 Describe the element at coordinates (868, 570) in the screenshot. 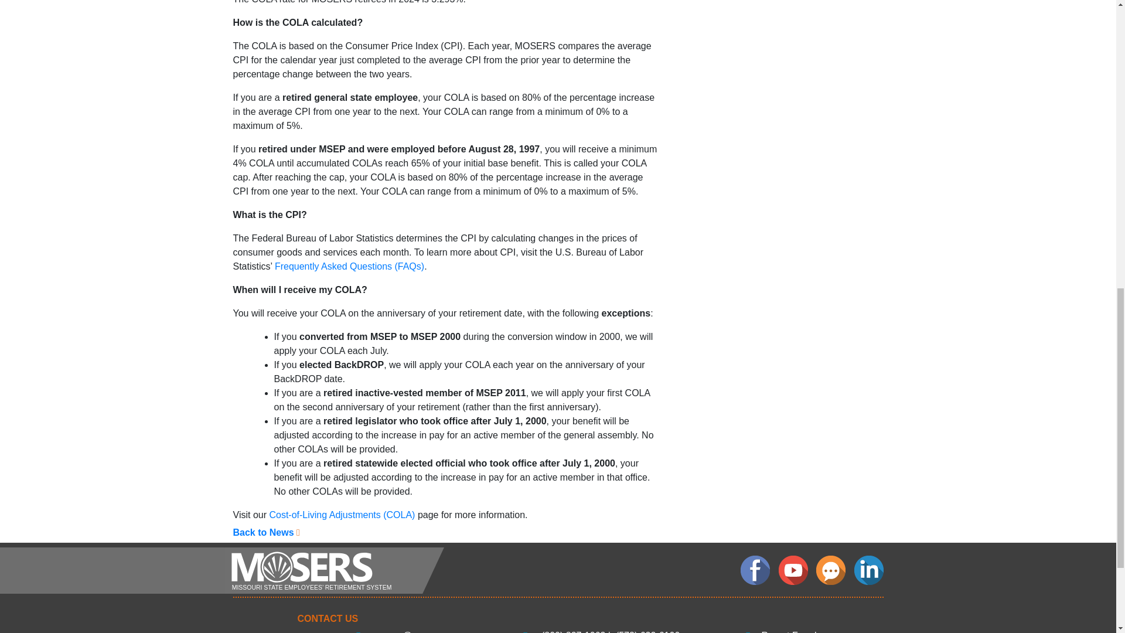

I see `MOSERS Linkedin` at that location.